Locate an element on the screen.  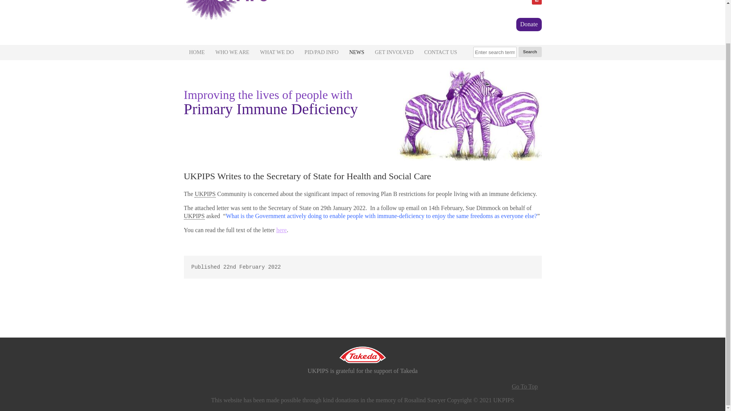
YouTube is located at coordinates (536, 2).